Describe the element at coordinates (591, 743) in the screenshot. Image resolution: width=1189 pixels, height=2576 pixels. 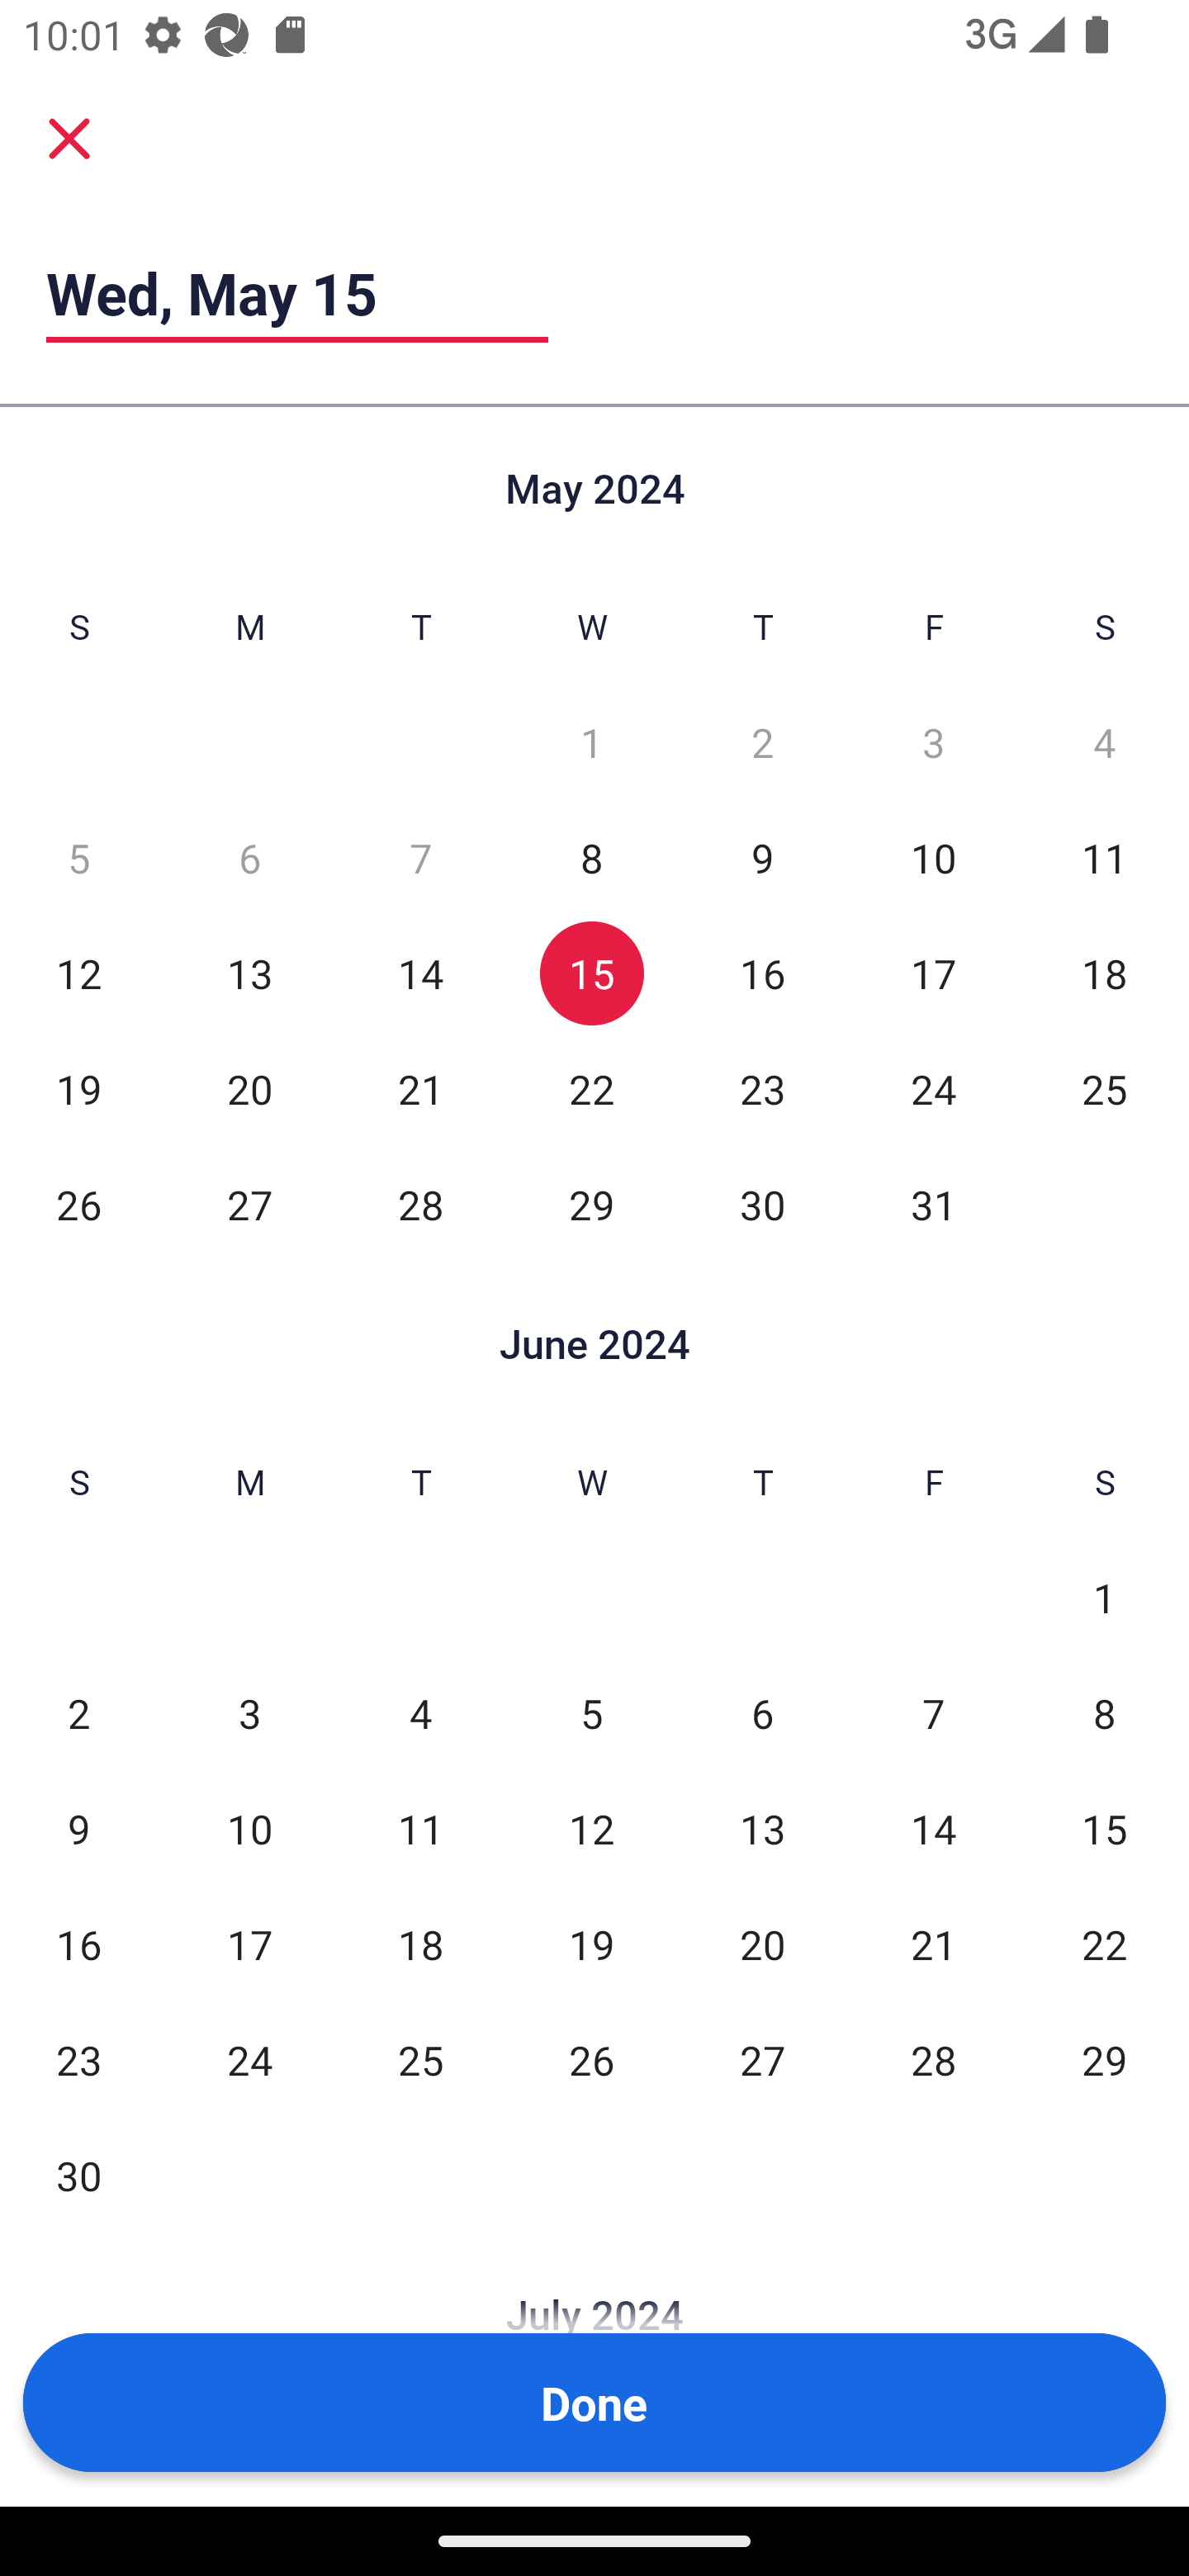
I see `1 Wed, May 1, Not Selected` at that location.